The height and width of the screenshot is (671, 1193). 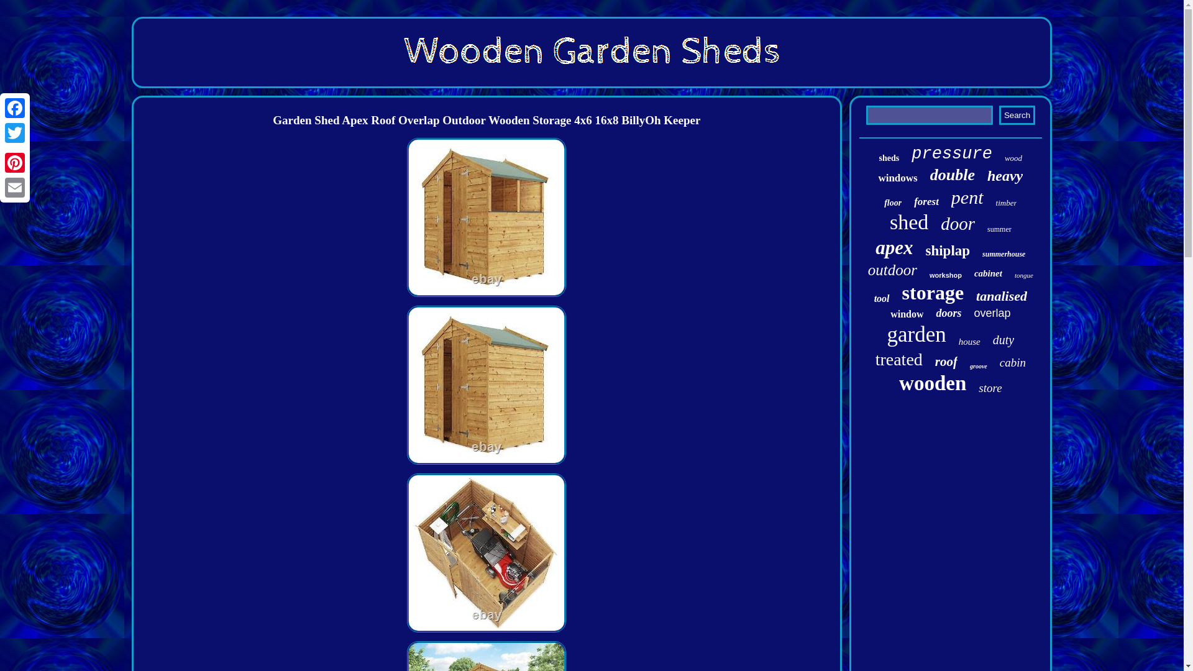 What do you see at coordinates (967, 198) in the screenshot?
I see `pent` at bounding box center [967, 198].